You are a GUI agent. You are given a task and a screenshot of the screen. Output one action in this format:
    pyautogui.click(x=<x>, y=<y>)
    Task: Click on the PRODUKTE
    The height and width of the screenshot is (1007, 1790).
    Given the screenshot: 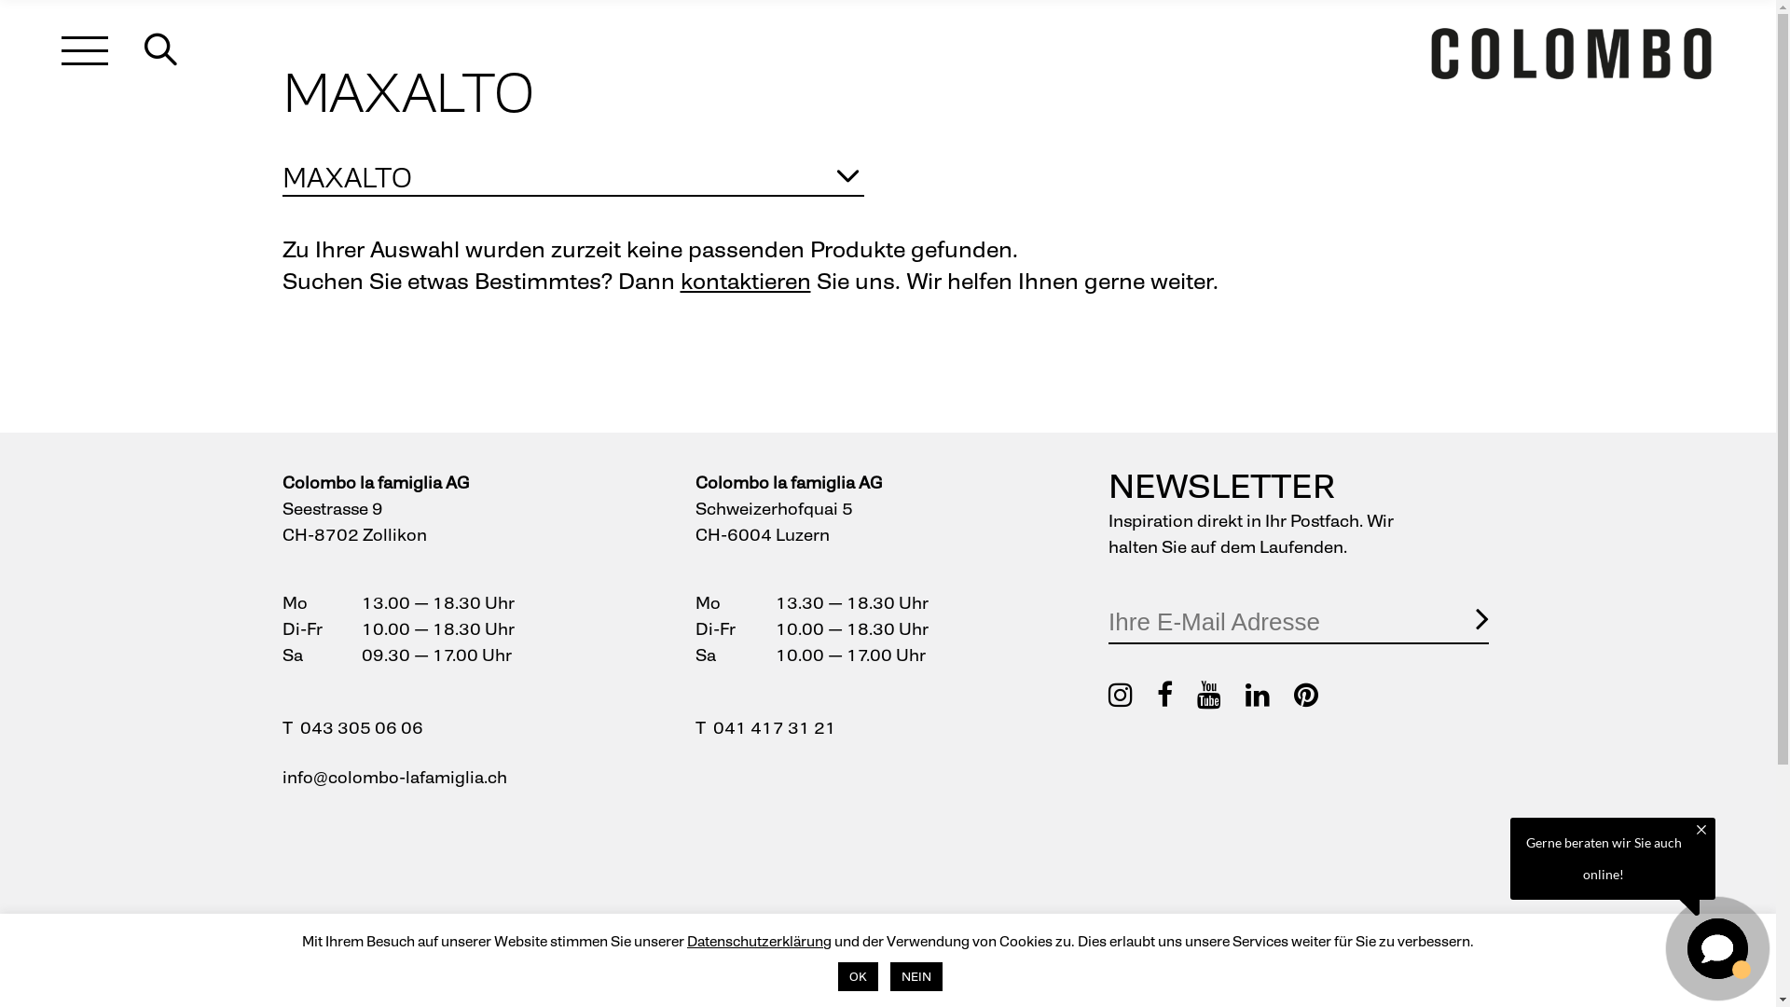 What is the action you would take?
    pyautogui.click(x=330, y=938)
    